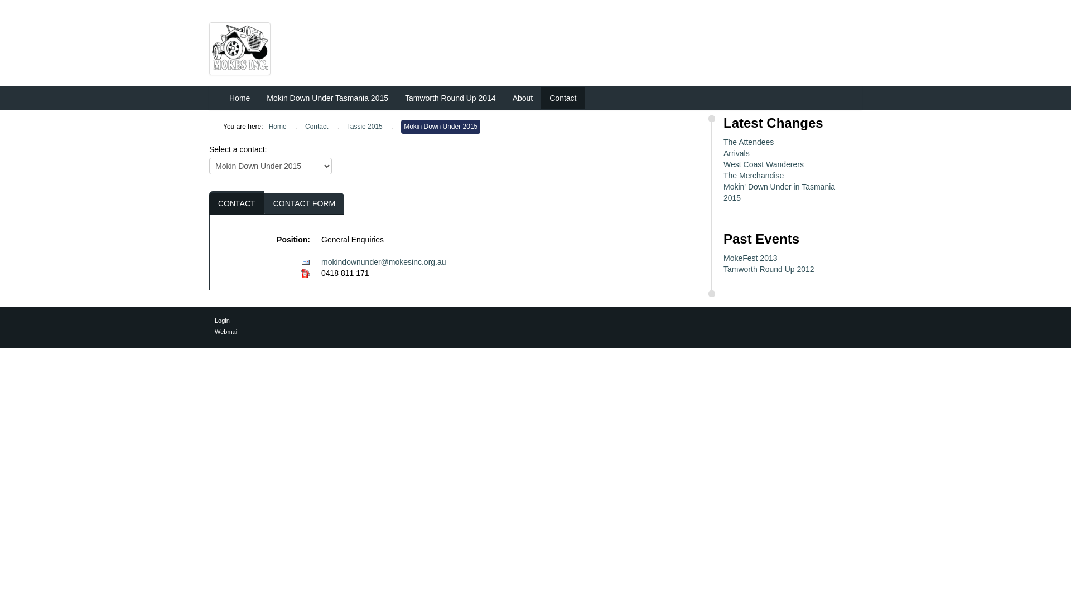 The image size is (1071, 602). Describe the element at coordinates (787, 176) in the screenshot. I see `The Merchandise` at that location.